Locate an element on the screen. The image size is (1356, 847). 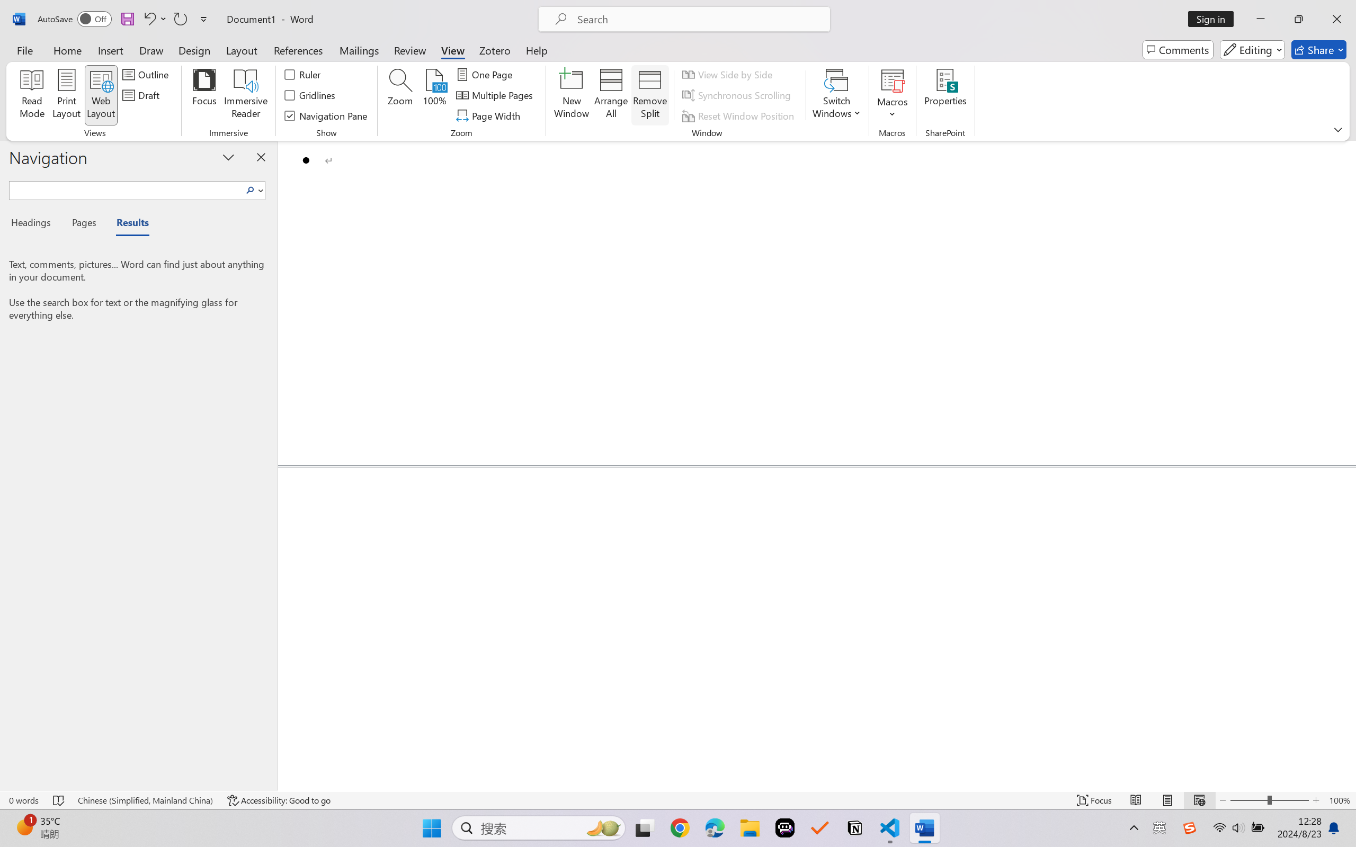
Zoom 100% is located at coordinates (1340, 800).